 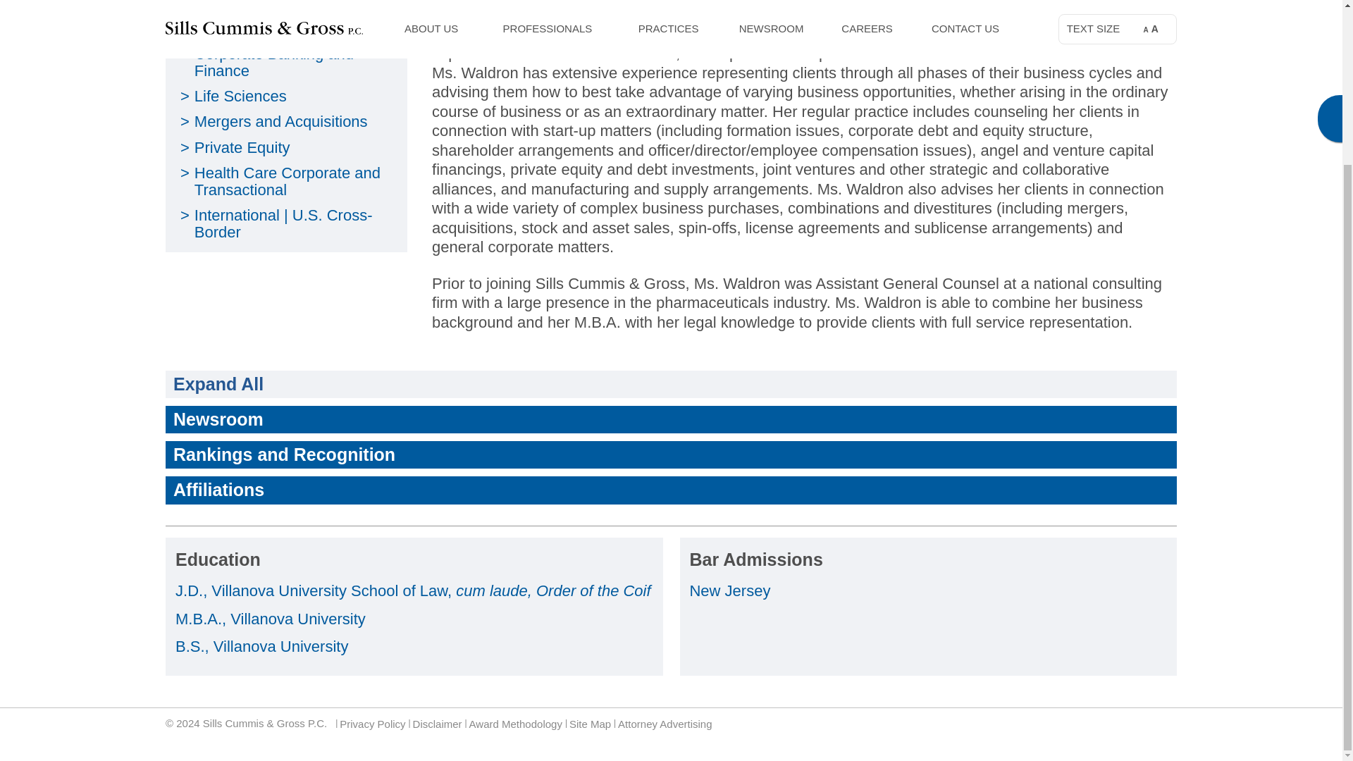 What do you see at coordinates (288, 181) in the screenshot?
I see `Health Care Corporate and Transactional` at bounding box center [288, 181].